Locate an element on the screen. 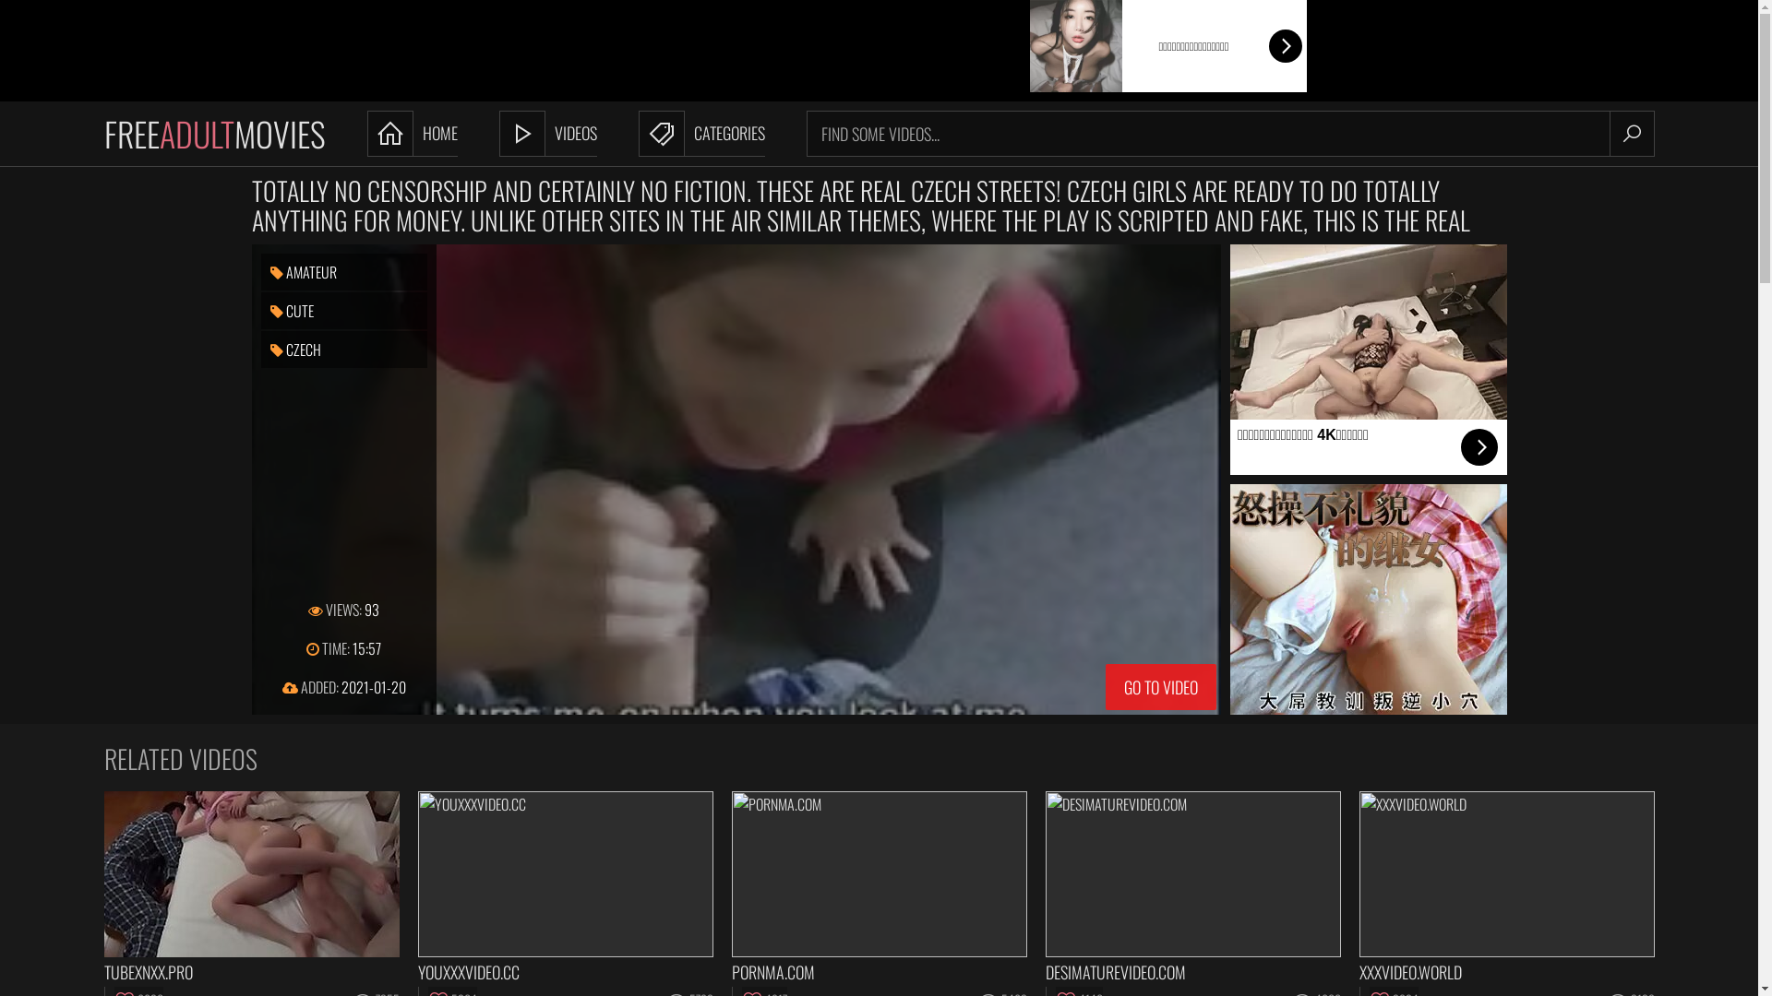 This screenshot has height=996, width=1772. CATEGORIES is located at coordinates (701, 134).